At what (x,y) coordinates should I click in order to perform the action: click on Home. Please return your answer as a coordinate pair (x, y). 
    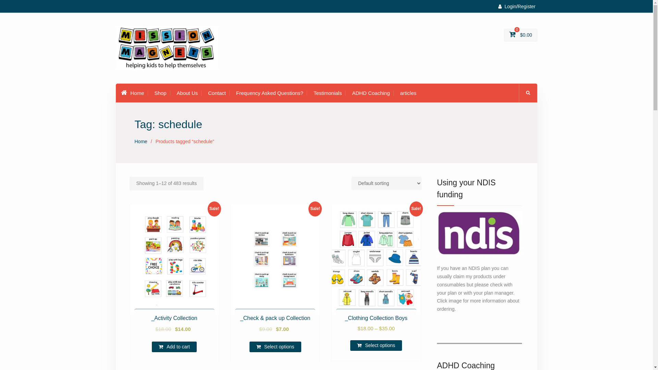
    Looking at the image, I should click on (141, 141).